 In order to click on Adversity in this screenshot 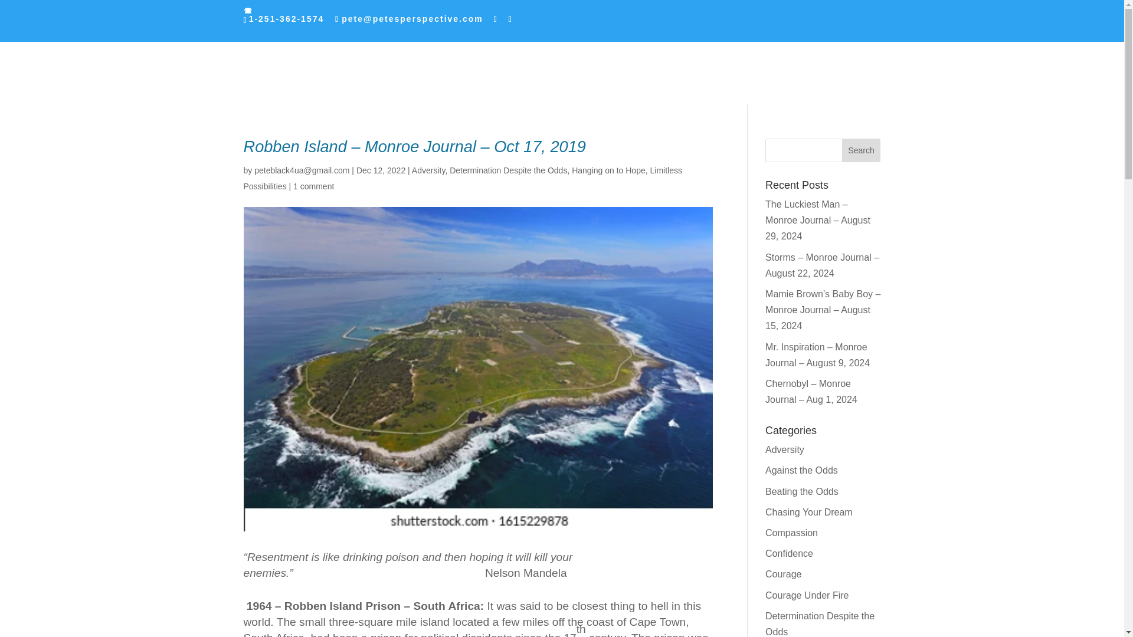, I will do `click(428, 170)`.